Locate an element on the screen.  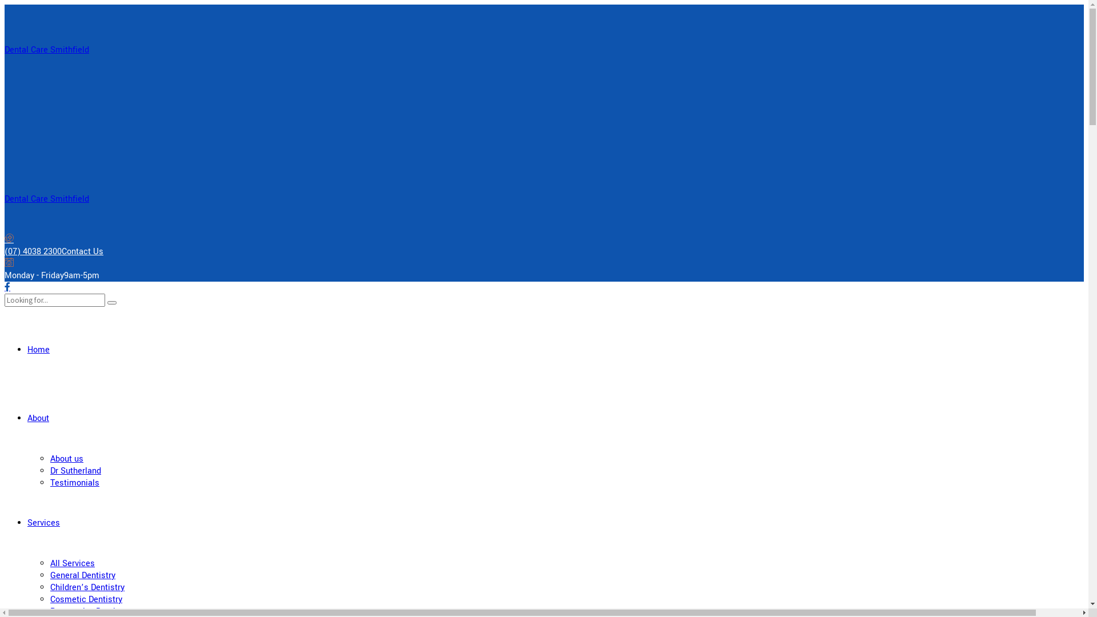
All Services is located at coordinates (73, 563).